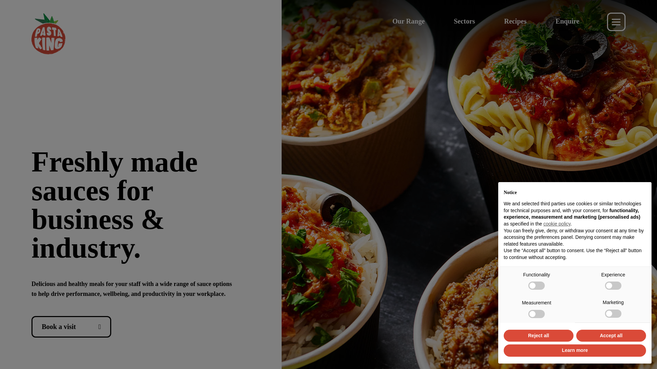  Describe the element at coordinates (536, 314) in the screenshot. I see `false` at that location.